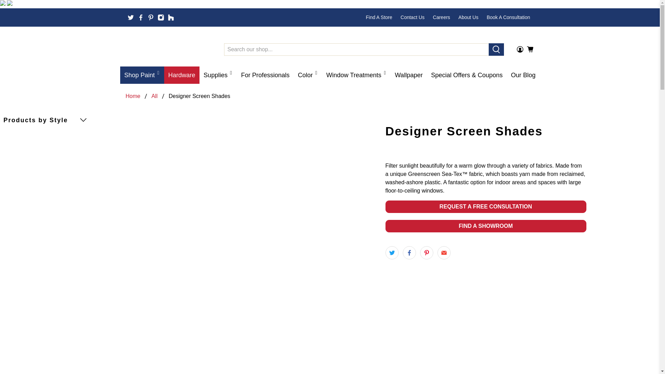 The image size is (665, 374). I want to click on Careers, so click(441, 17).